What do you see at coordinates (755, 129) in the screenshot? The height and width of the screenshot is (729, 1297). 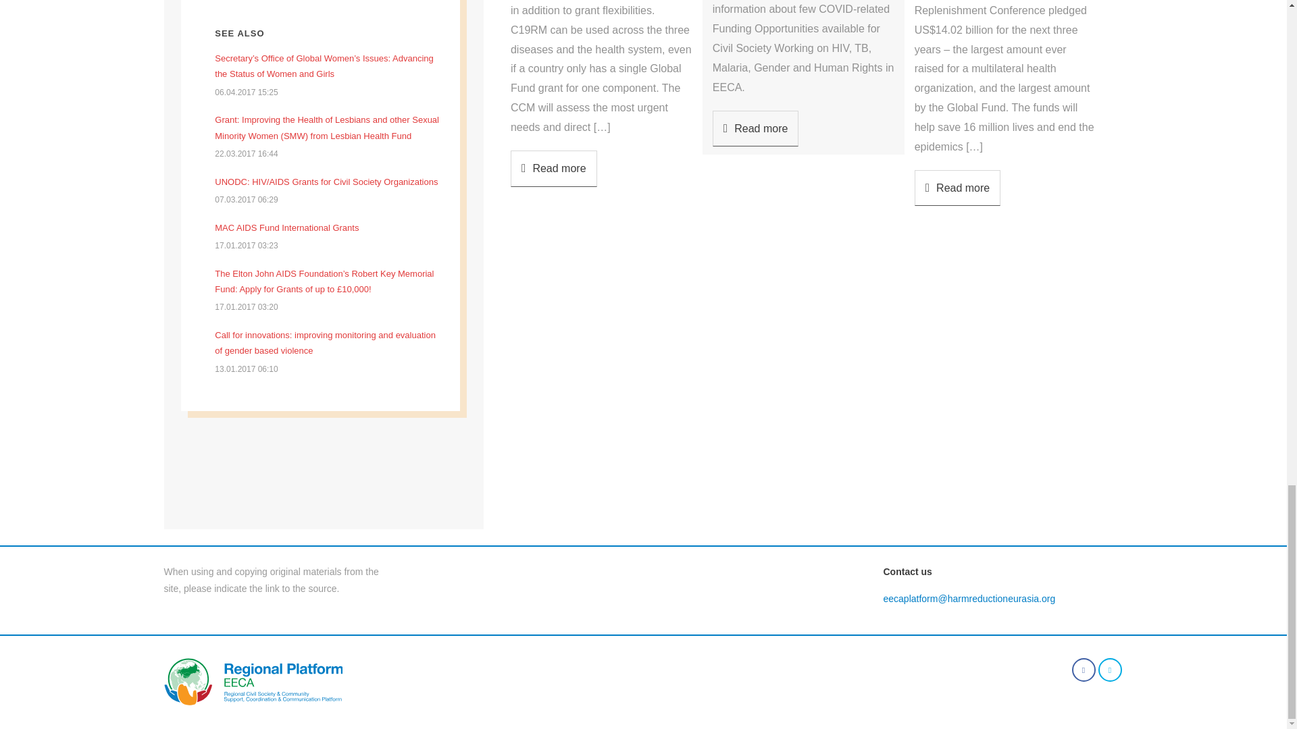 I see `Read more` at bounding box center [755, 129].